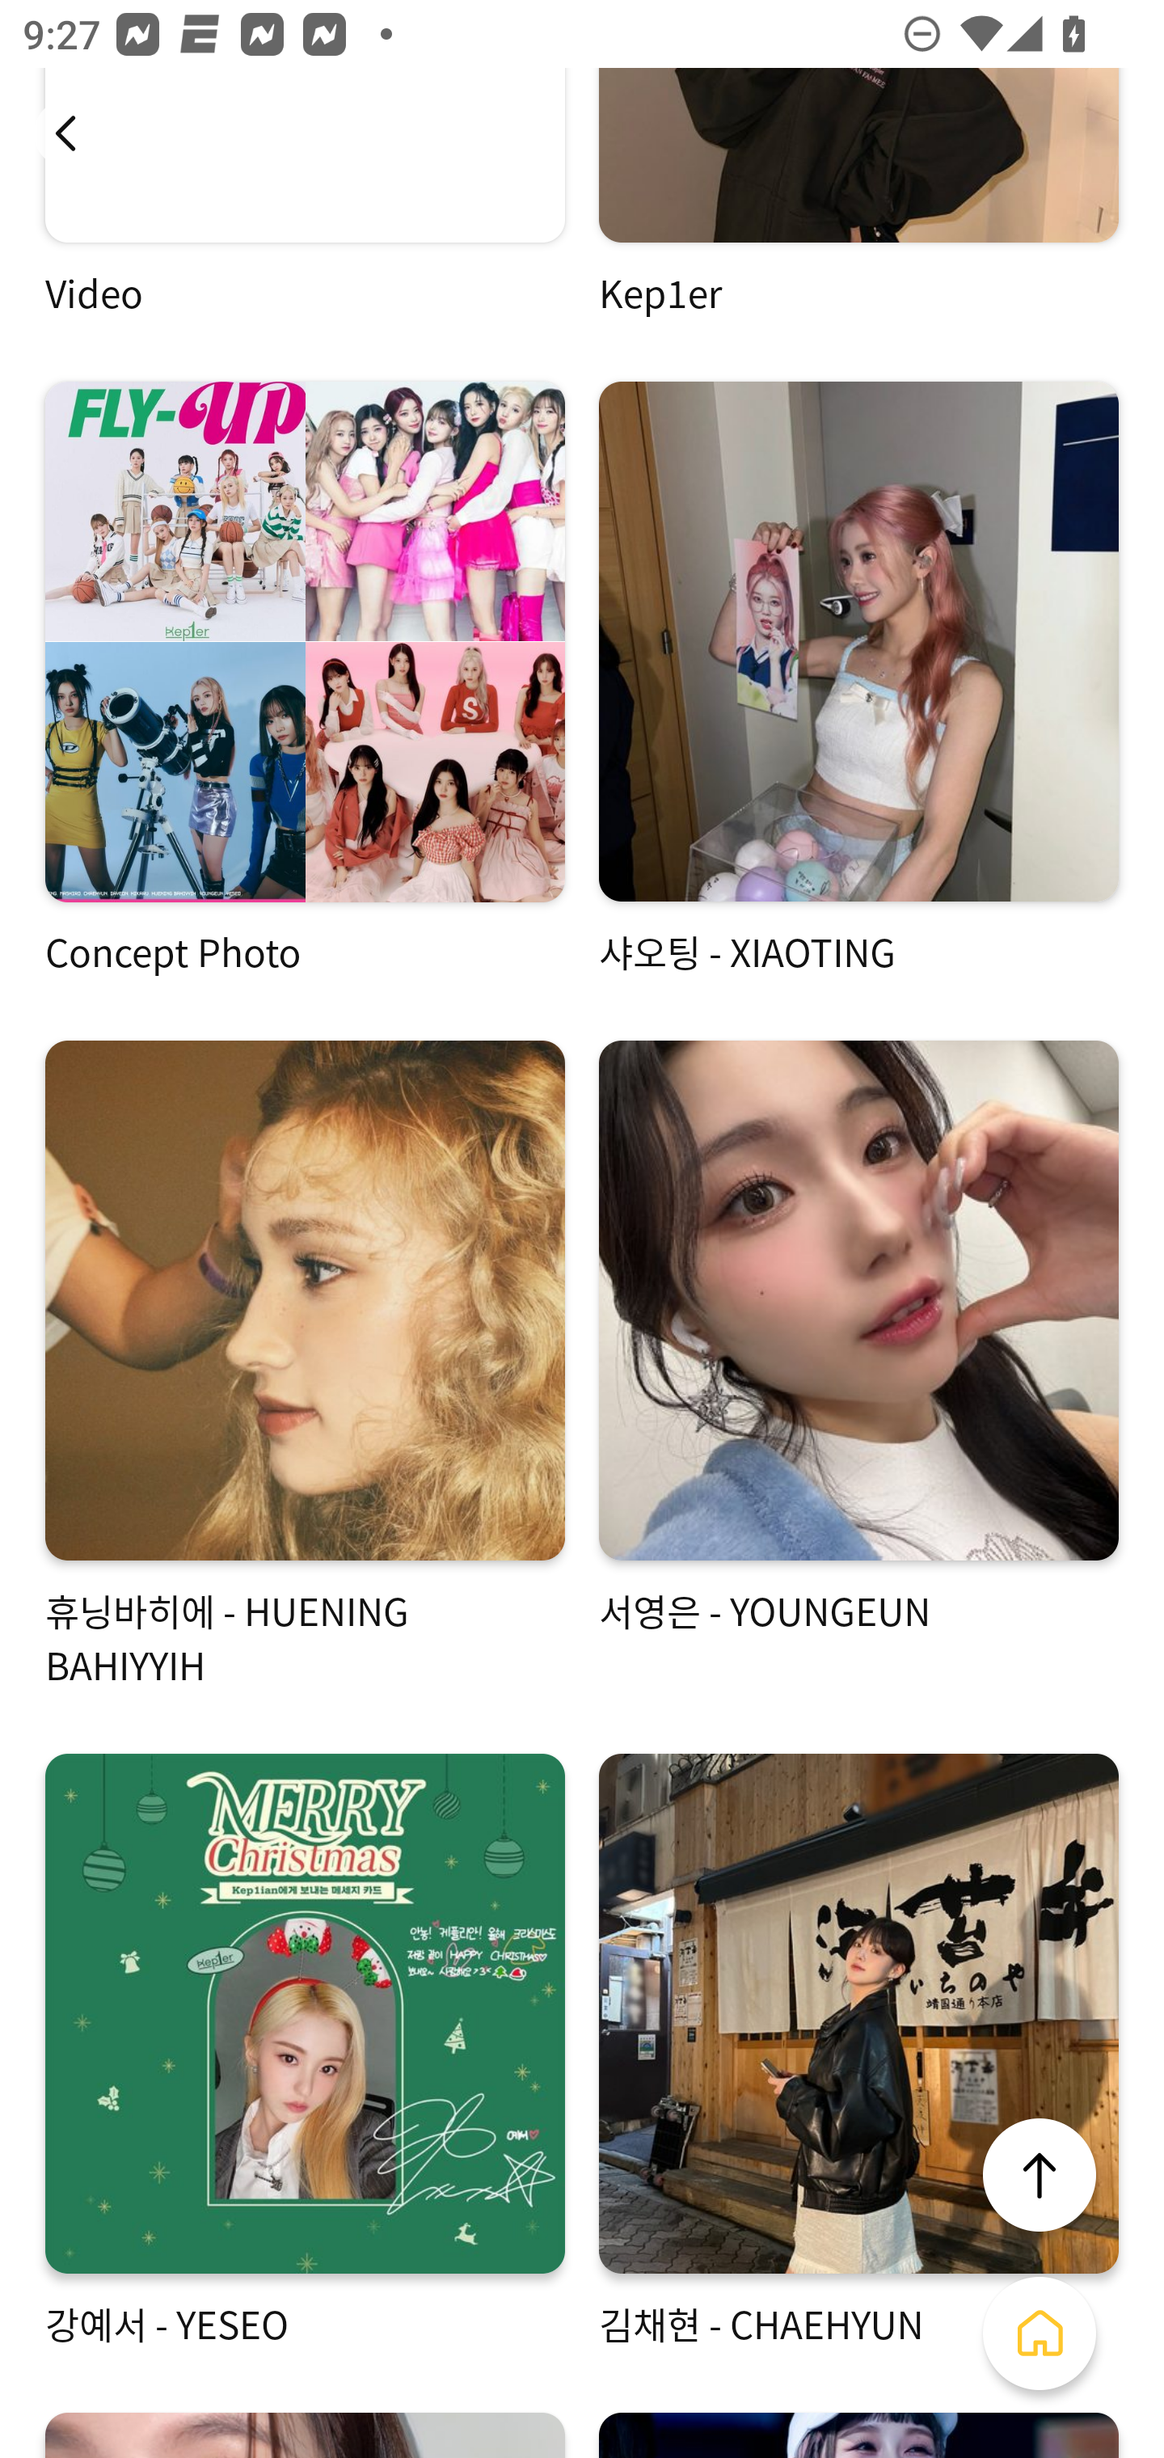  What do you see at coordinates (305, 194) in the screenshot?
I see `Video` at bounding box center [305, 194].